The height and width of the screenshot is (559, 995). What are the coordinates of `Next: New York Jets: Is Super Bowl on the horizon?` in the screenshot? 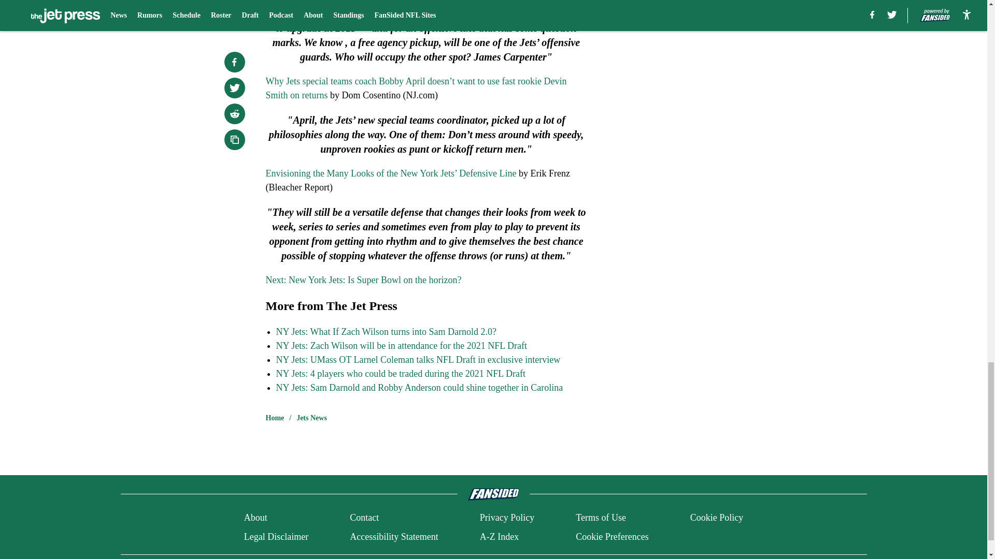 It's located at (363, 279).